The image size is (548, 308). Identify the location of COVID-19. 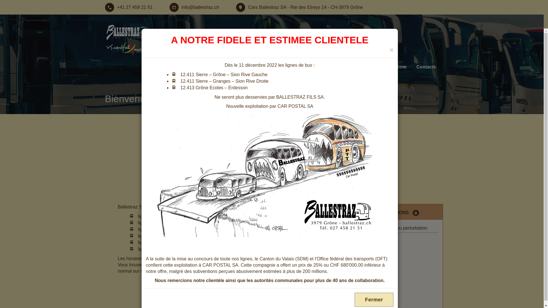
(157, 67).